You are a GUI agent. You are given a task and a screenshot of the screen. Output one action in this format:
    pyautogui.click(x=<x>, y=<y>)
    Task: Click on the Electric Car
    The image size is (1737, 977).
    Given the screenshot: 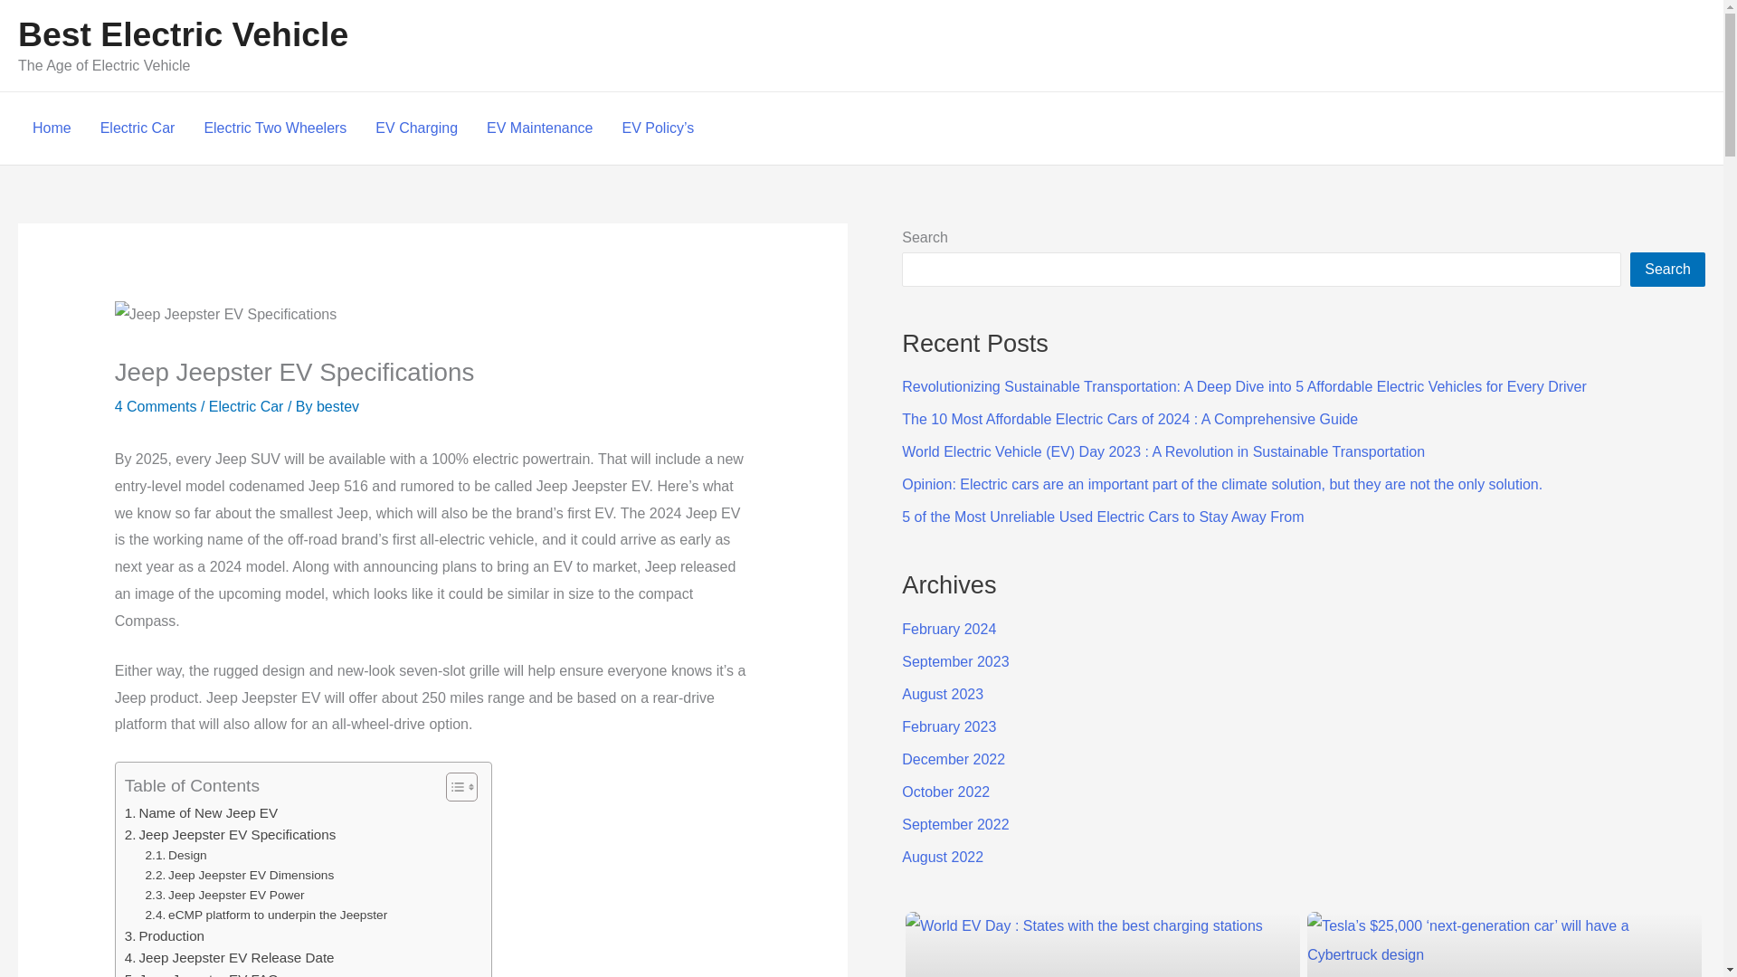 What is the action you would take?
    pyautogui.click(x=246, y=405)
    